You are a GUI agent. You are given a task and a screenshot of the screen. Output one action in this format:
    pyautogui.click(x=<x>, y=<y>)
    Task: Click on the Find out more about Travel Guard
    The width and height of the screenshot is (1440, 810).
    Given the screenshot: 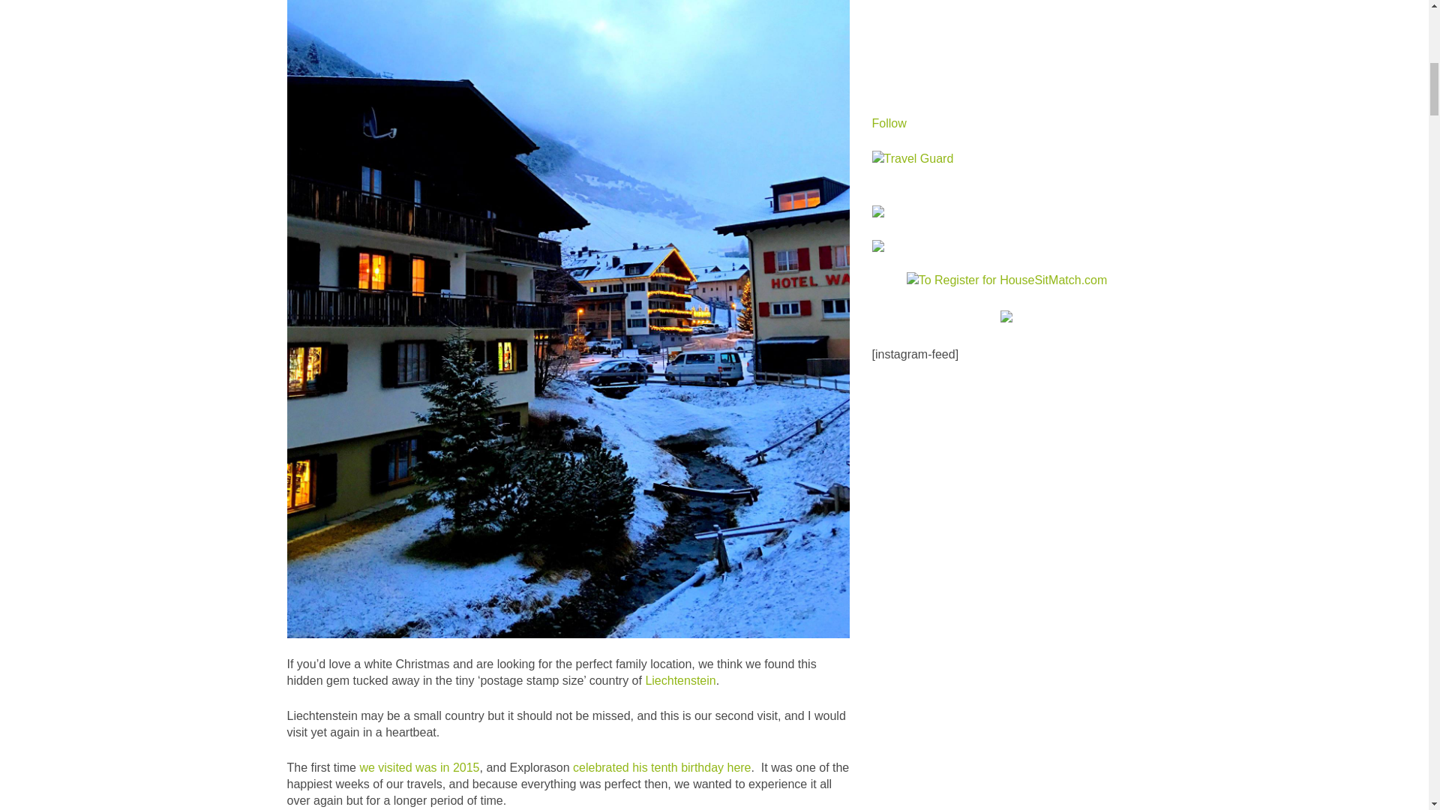 What is the action you would take?
    pyautogui.click(x=912, y=159)
    